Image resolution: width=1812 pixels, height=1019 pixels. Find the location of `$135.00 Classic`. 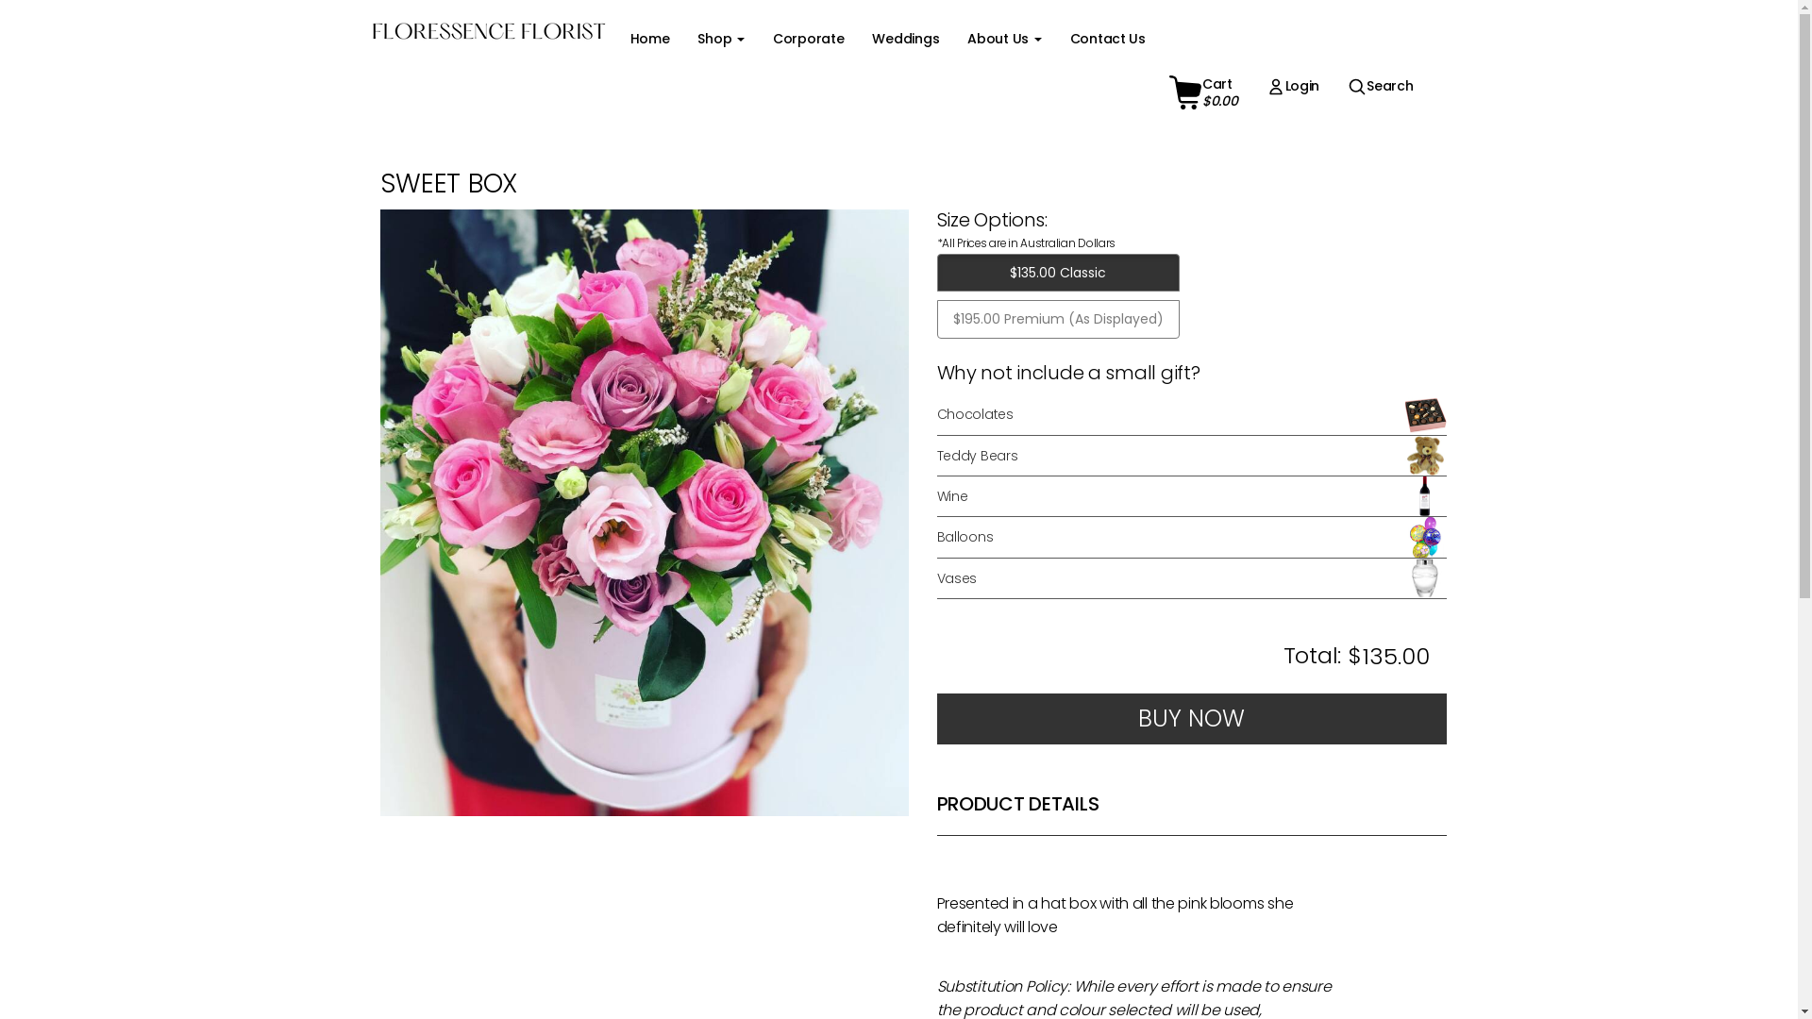

$135.00 Classic is located at coordinates (1057, 274).